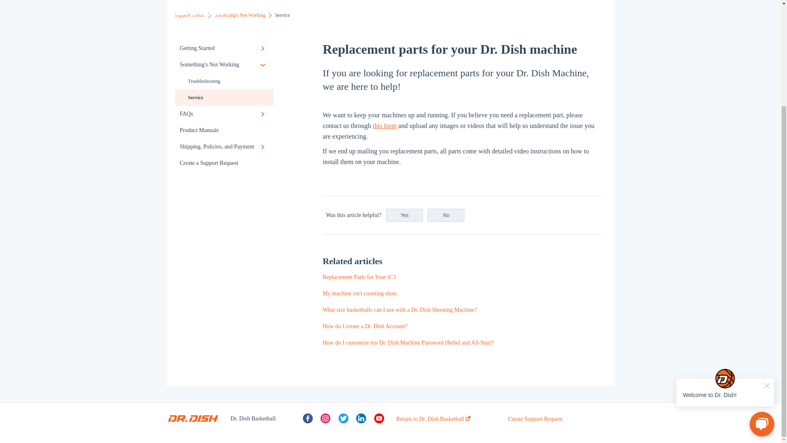 The width and height of the screenshot is (787, 443). Describe the element at coordinates (224, 98) in the screenshot. I see `Service` at that location.